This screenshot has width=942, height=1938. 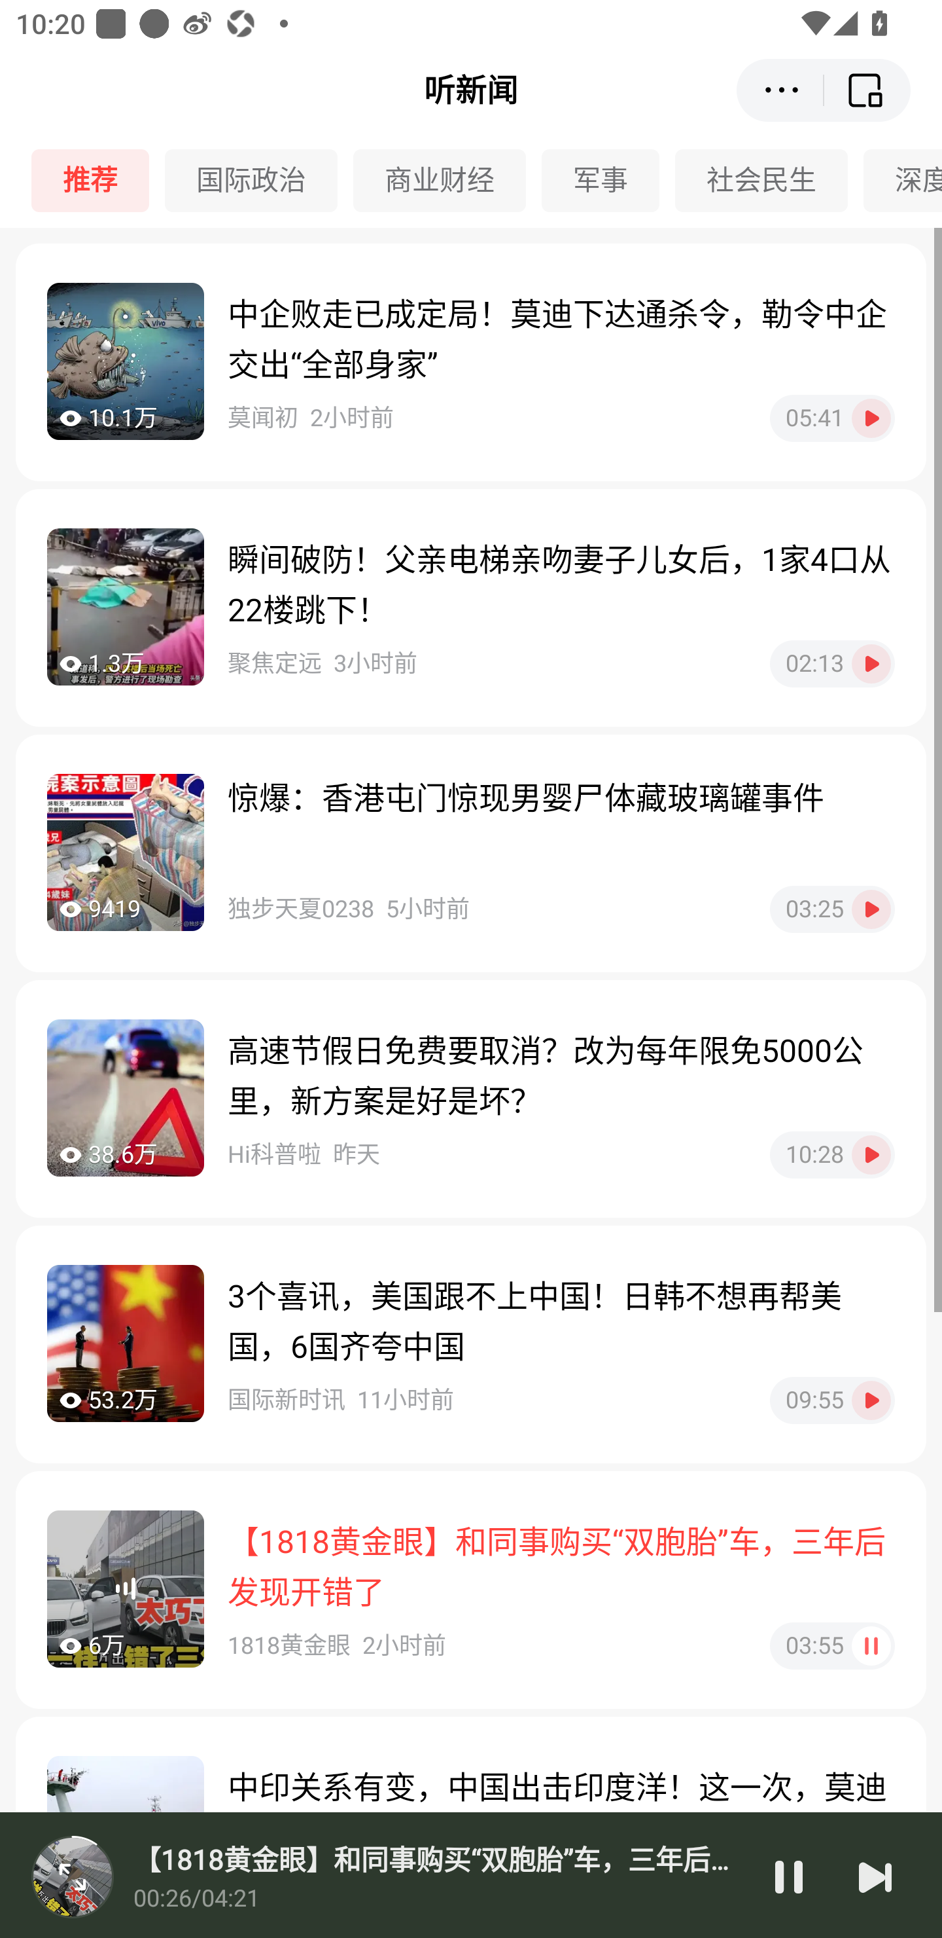 I want to click on 41.1万 中印关系有变，中国出击印度洋！这一次，莫迪肯定挡不住了！ 广灵反邪教9小时前 08:46, so click(x=471, y=1827).